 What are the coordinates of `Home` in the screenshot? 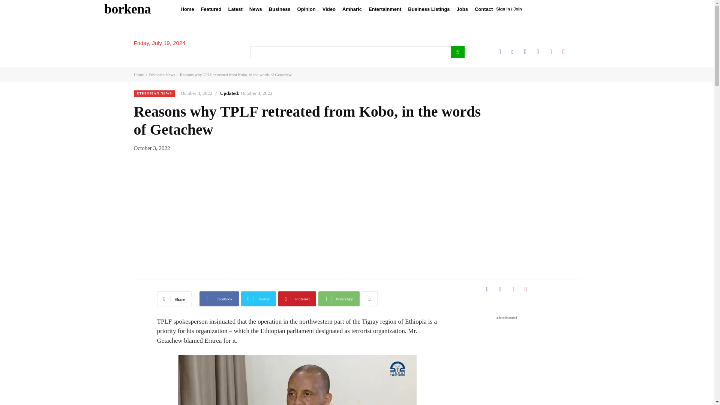 It's located at (187, 9).